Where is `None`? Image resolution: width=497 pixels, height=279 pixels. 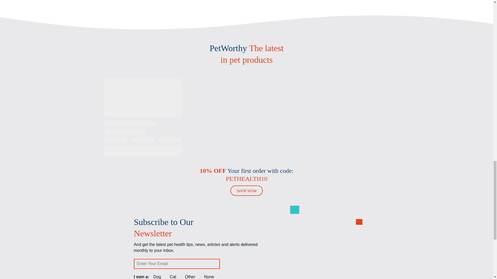 None is located at coordinates (217, 276).